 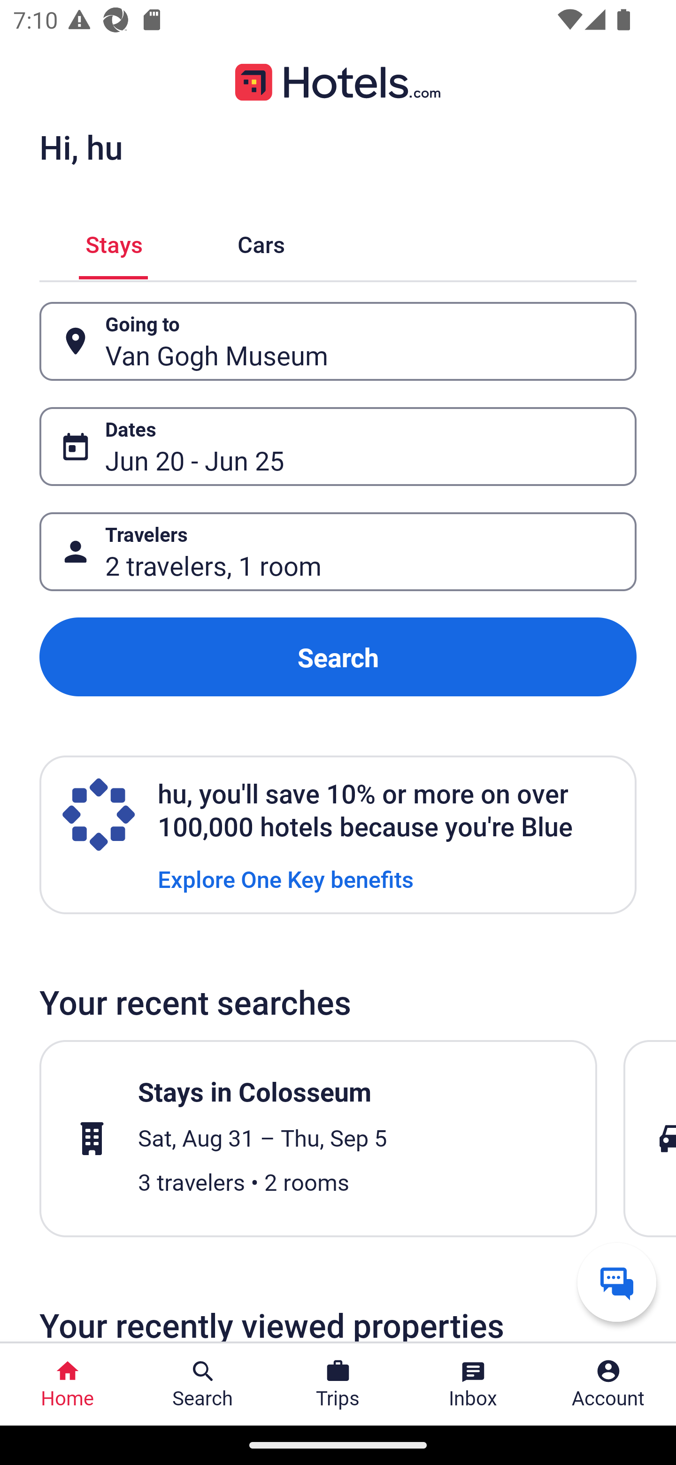 I want to click on Hi, hu, so click(x=81, y=146).